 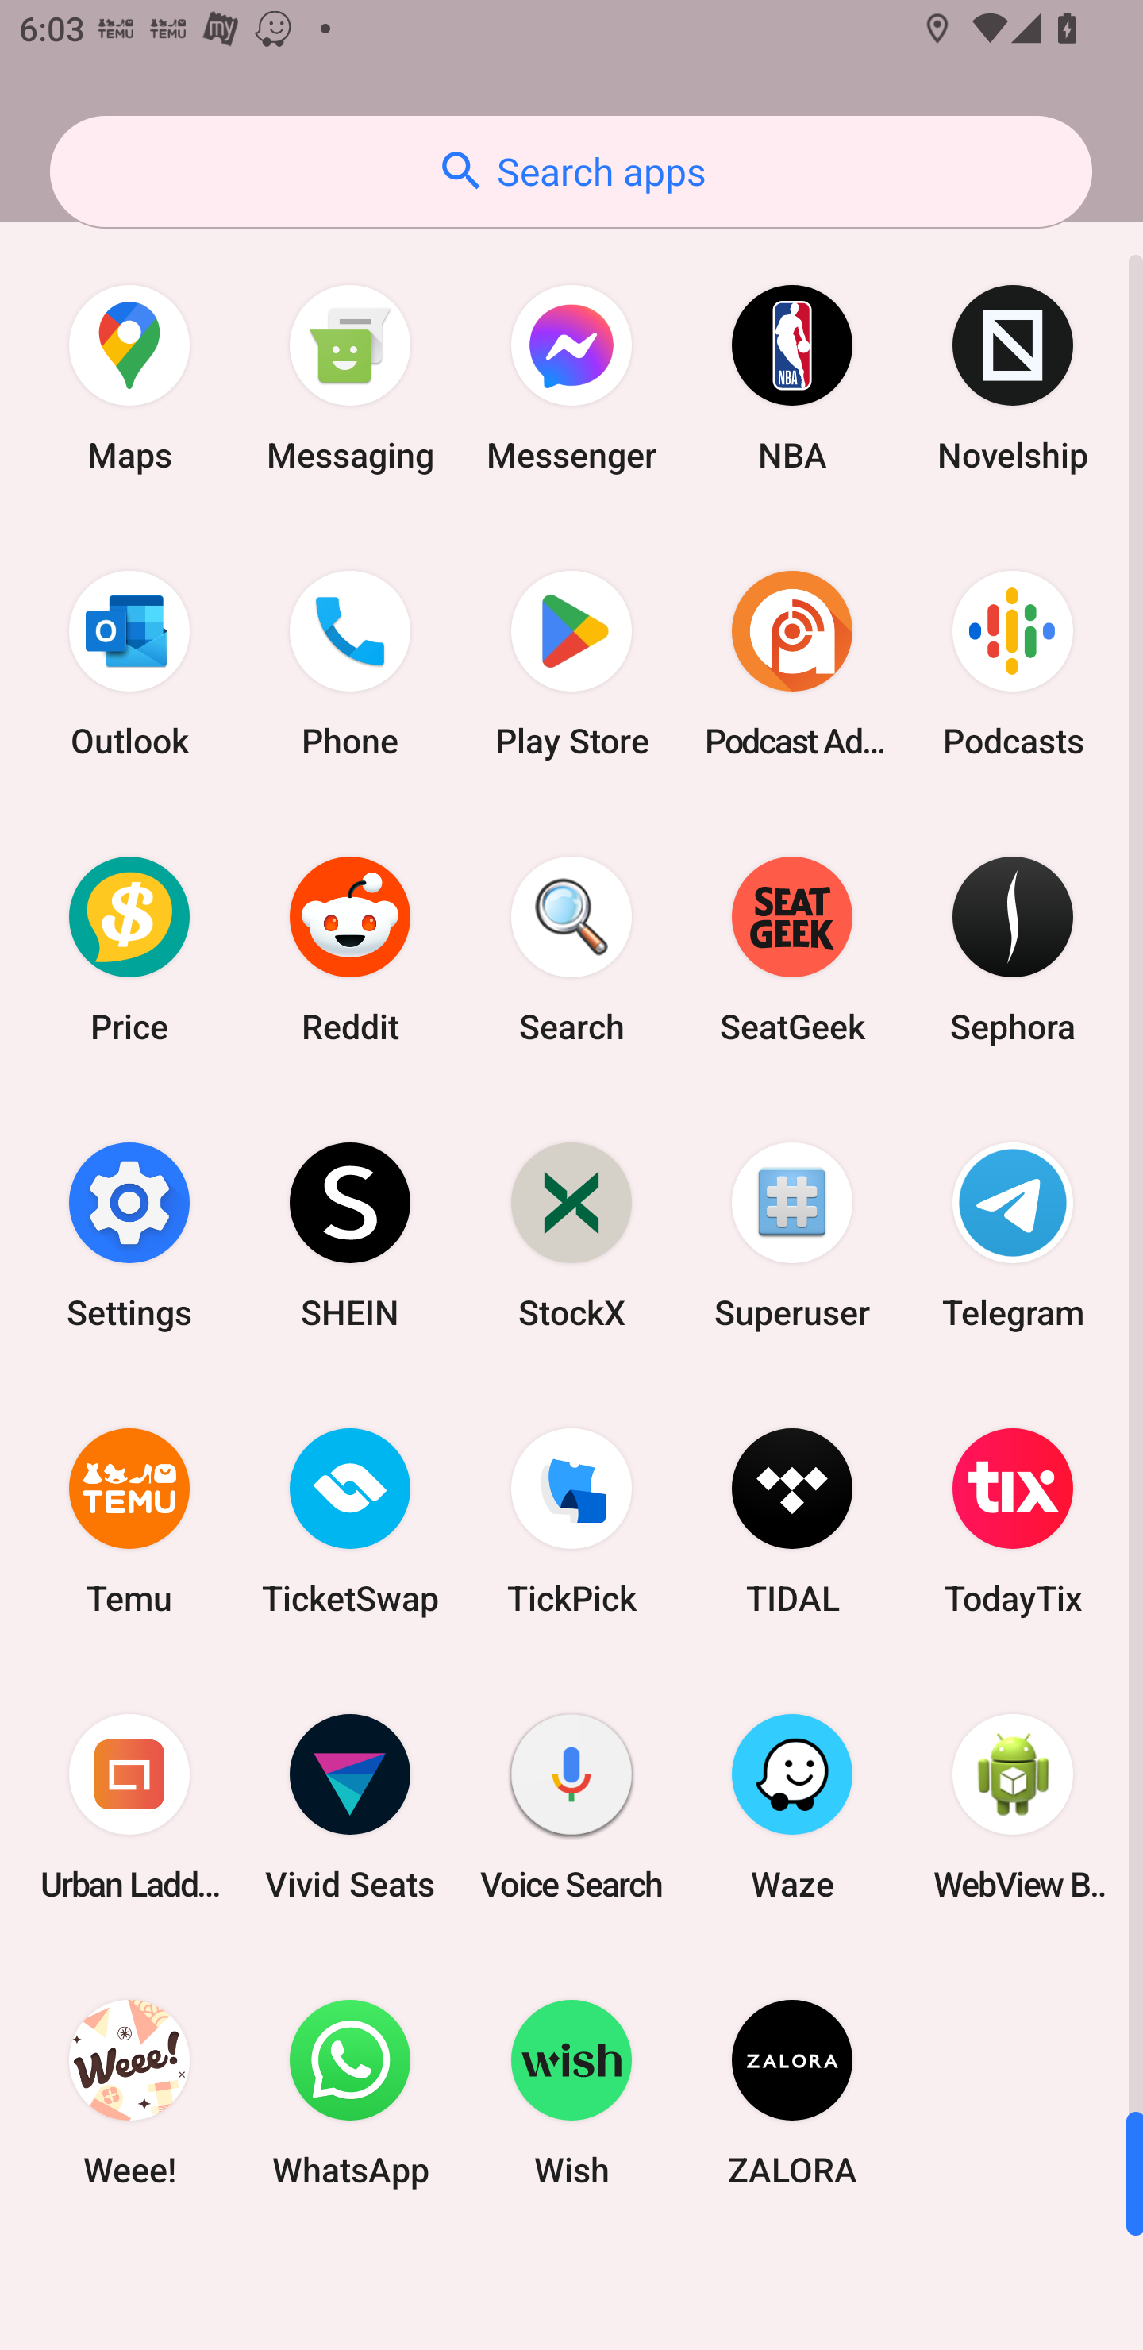 What do you see at coordinates (350, 378) in the screenshot?
I see `Messaging` at bounding box center [350, 378].